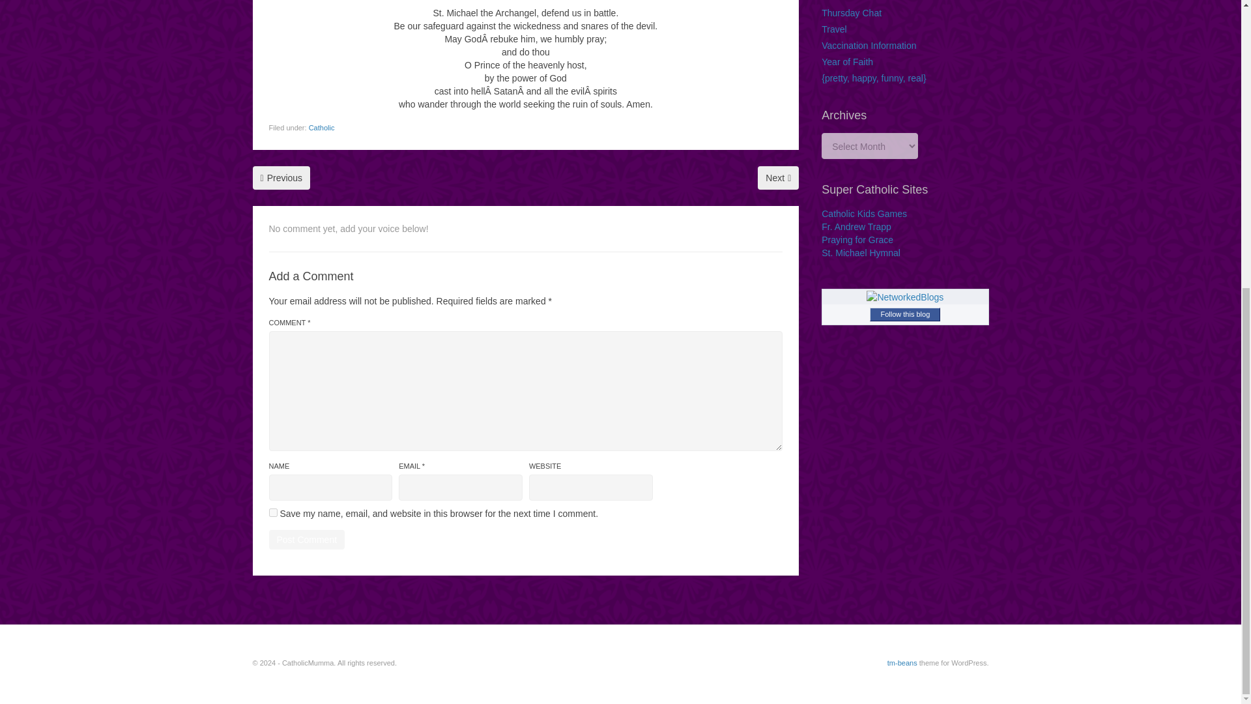  Describe the element at coordinates (272, 512) in the screenshot. I see `yes` at that location.